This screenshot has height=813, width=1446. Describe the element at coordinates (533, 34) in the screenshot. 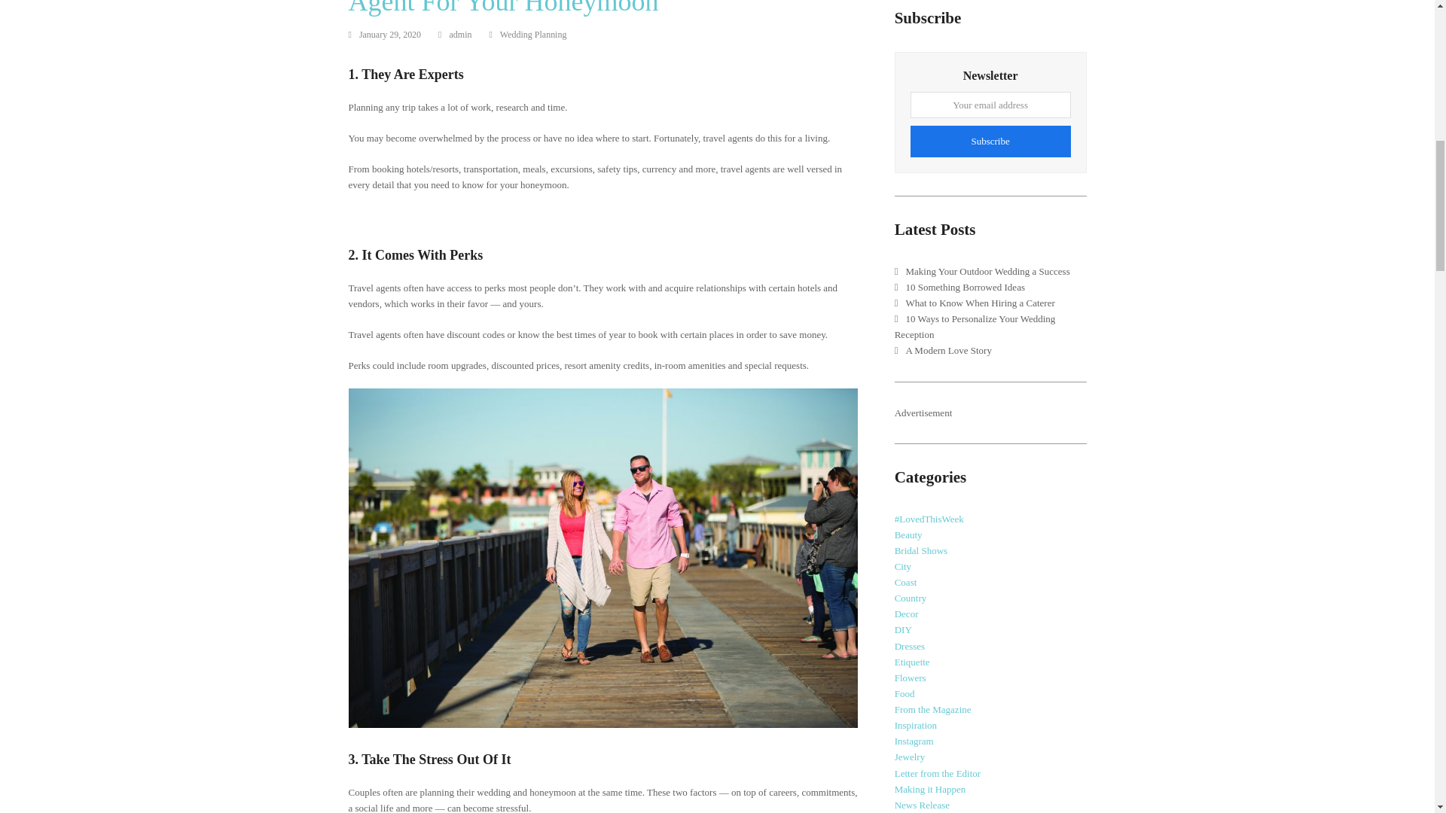

I see `Wedding Planning` at that location.